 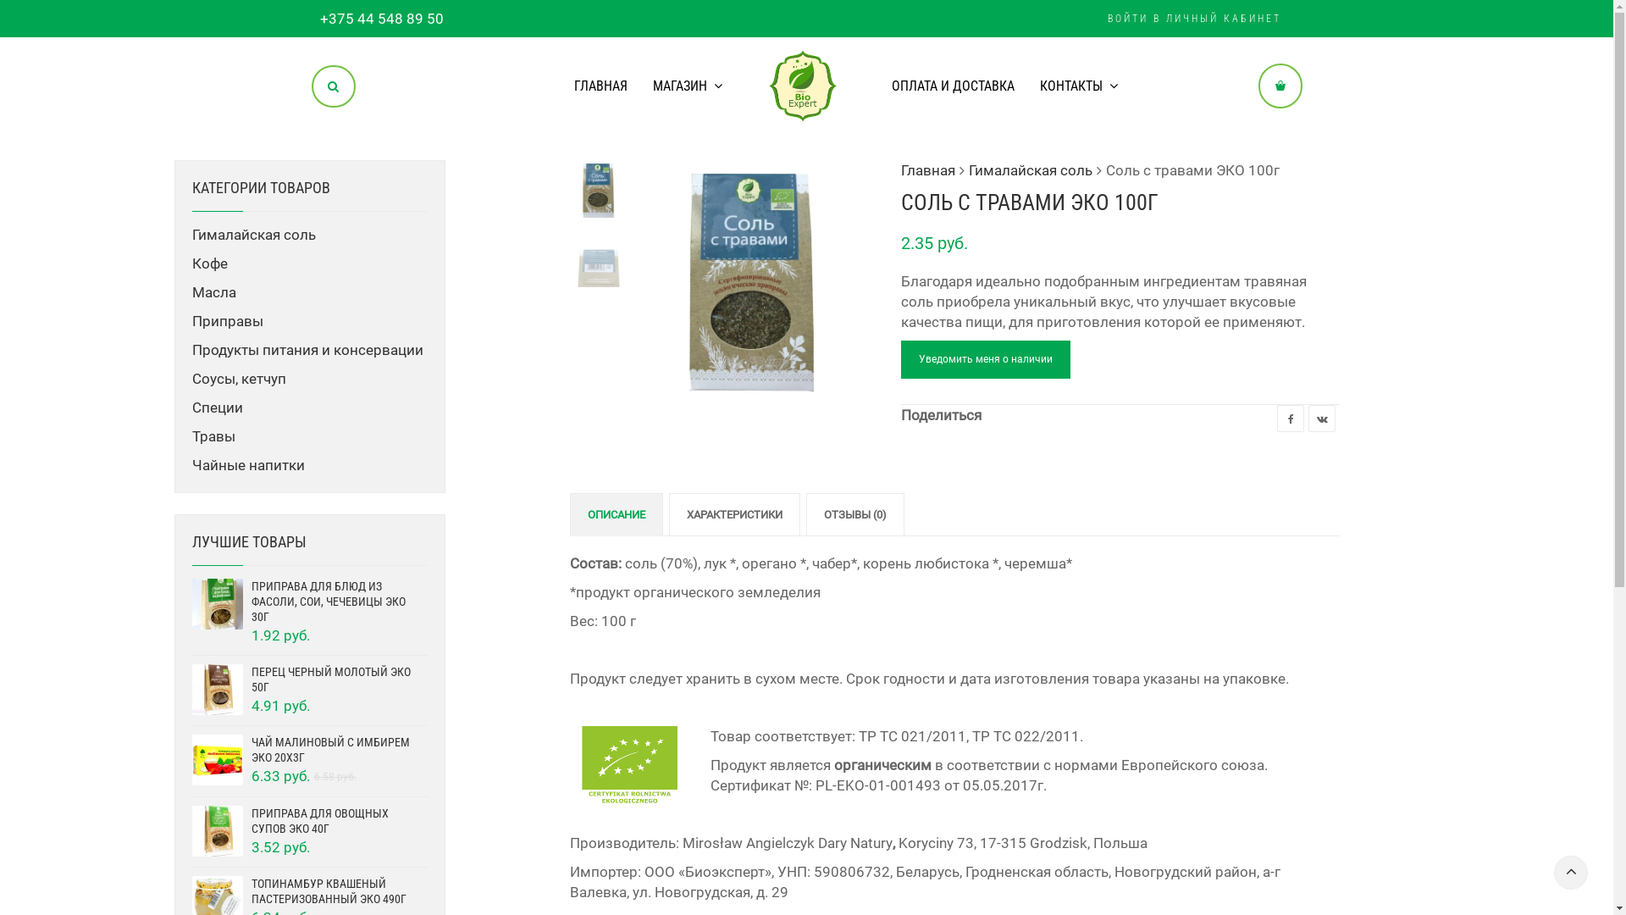 I want to click on VK, so click(x=1322, y=419).